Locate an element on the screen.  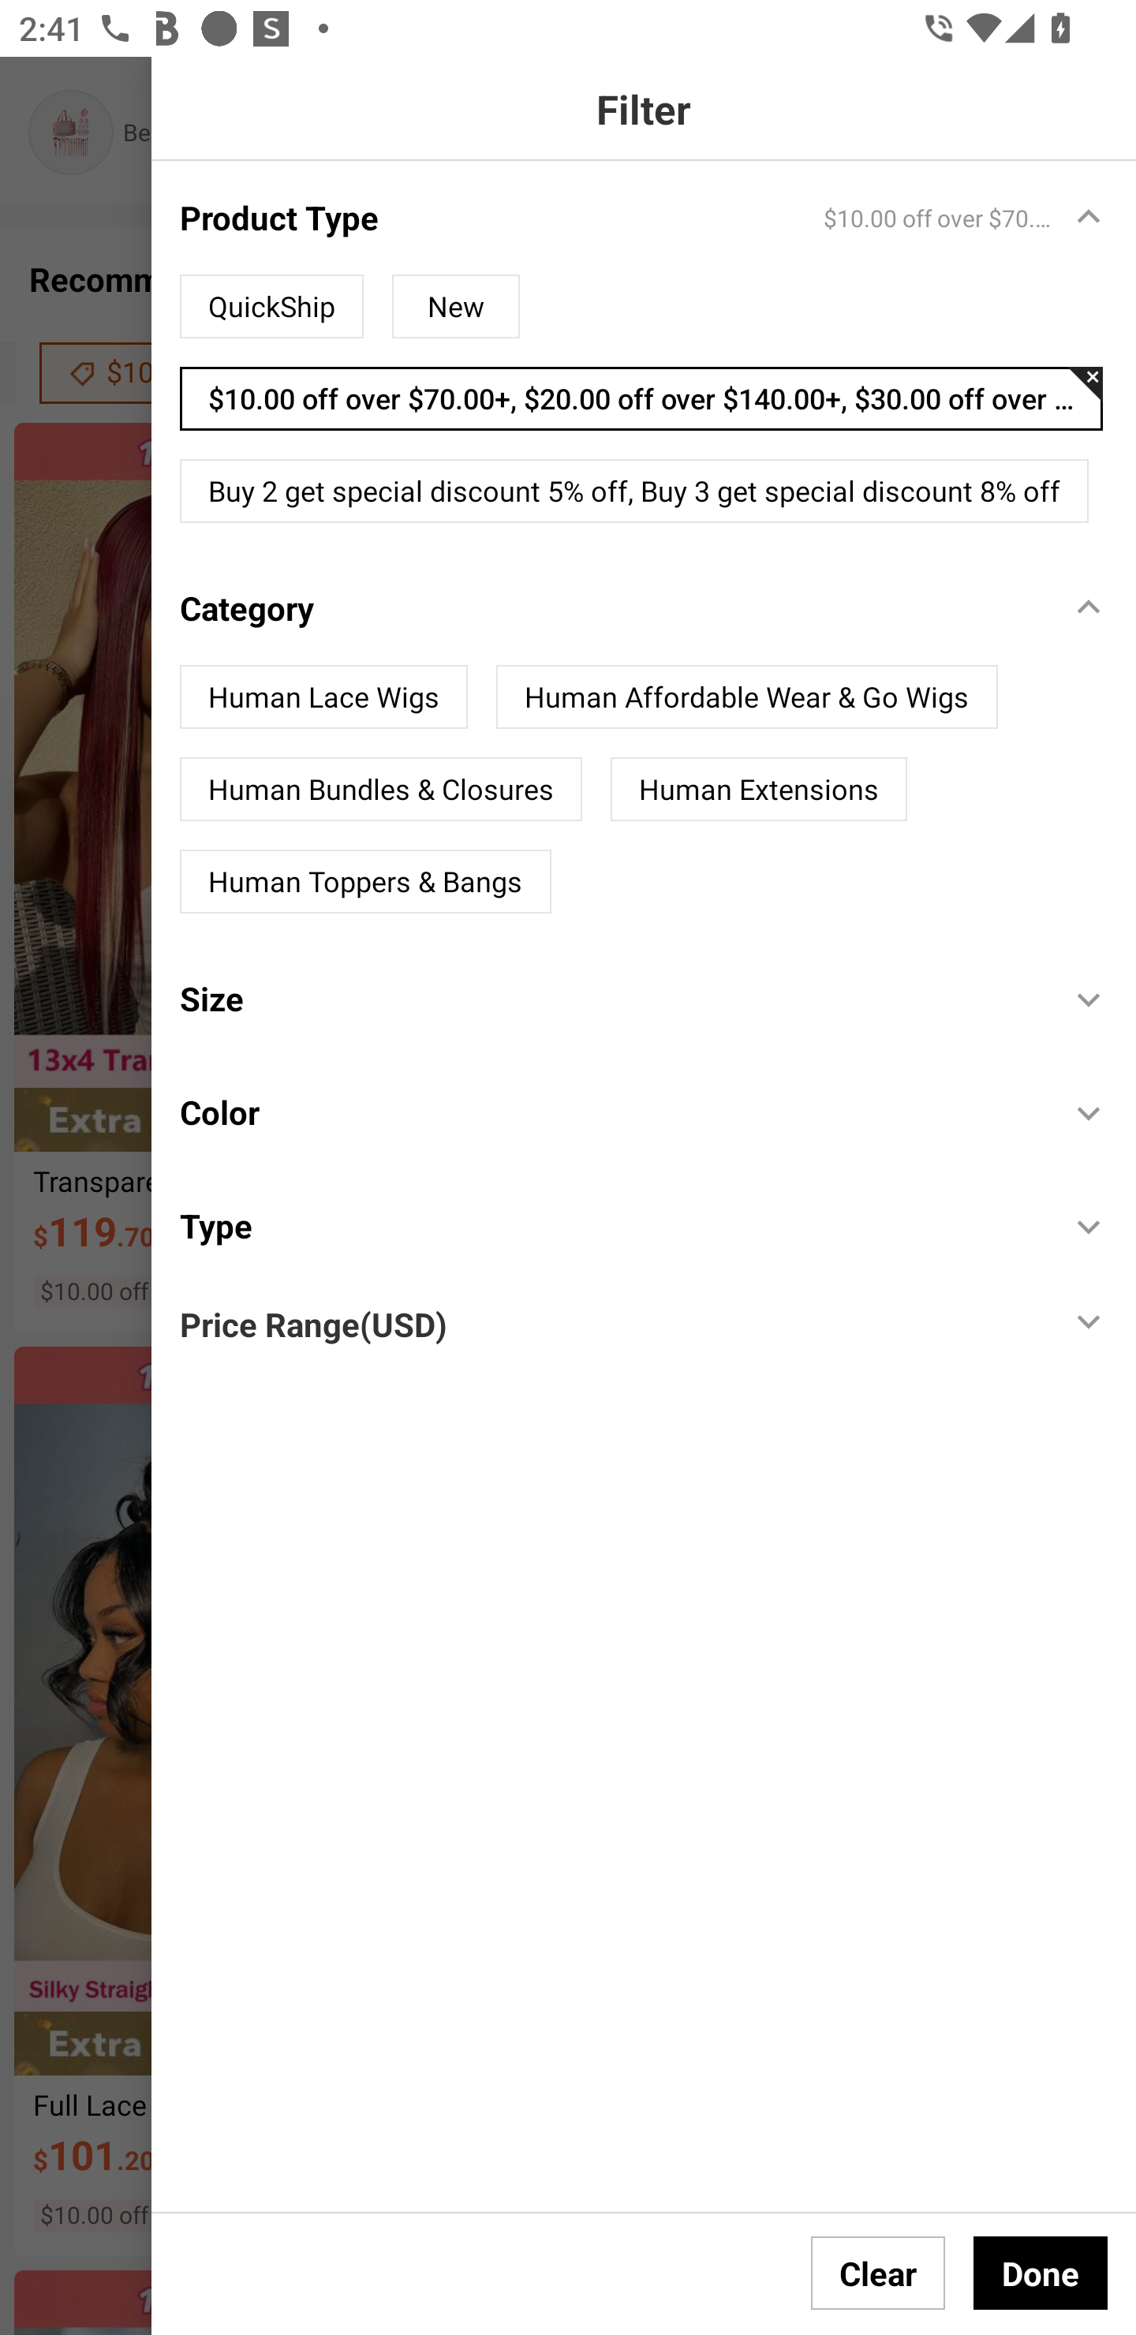
Human Bundles & Closures is located at coordinates (380, 789).